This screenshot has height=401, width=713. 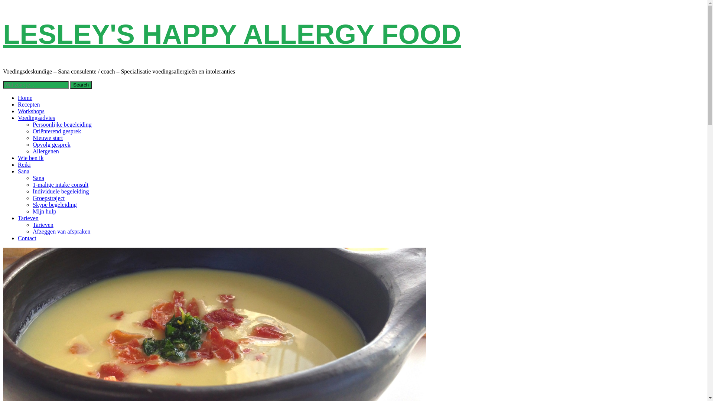 I want to click on Allergenen, so click(x=46, y=151).